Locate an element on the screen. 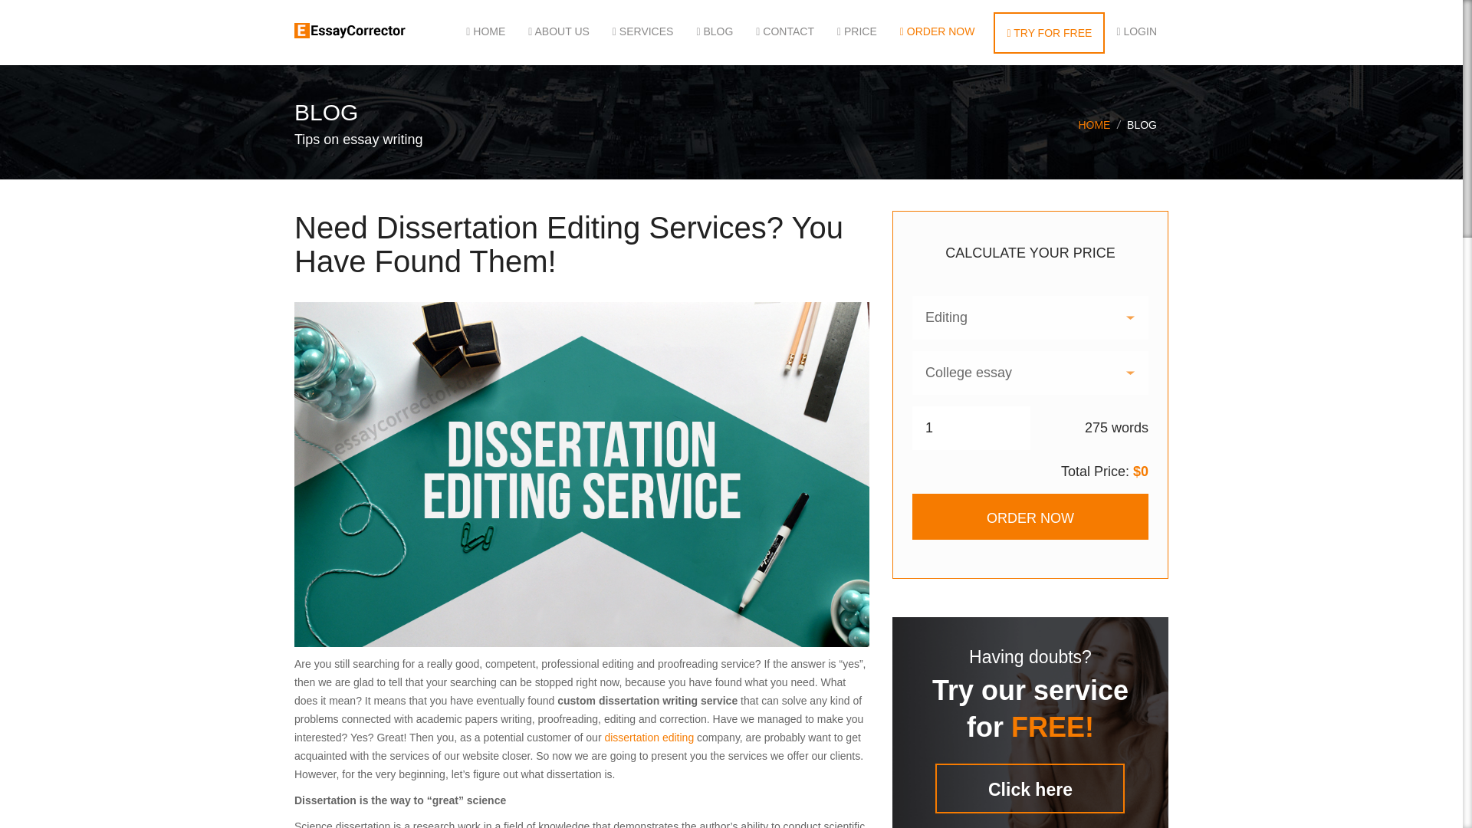 The width and height of the screenshot is (1472, 828). BLOG is located at coordinates (715, 31).